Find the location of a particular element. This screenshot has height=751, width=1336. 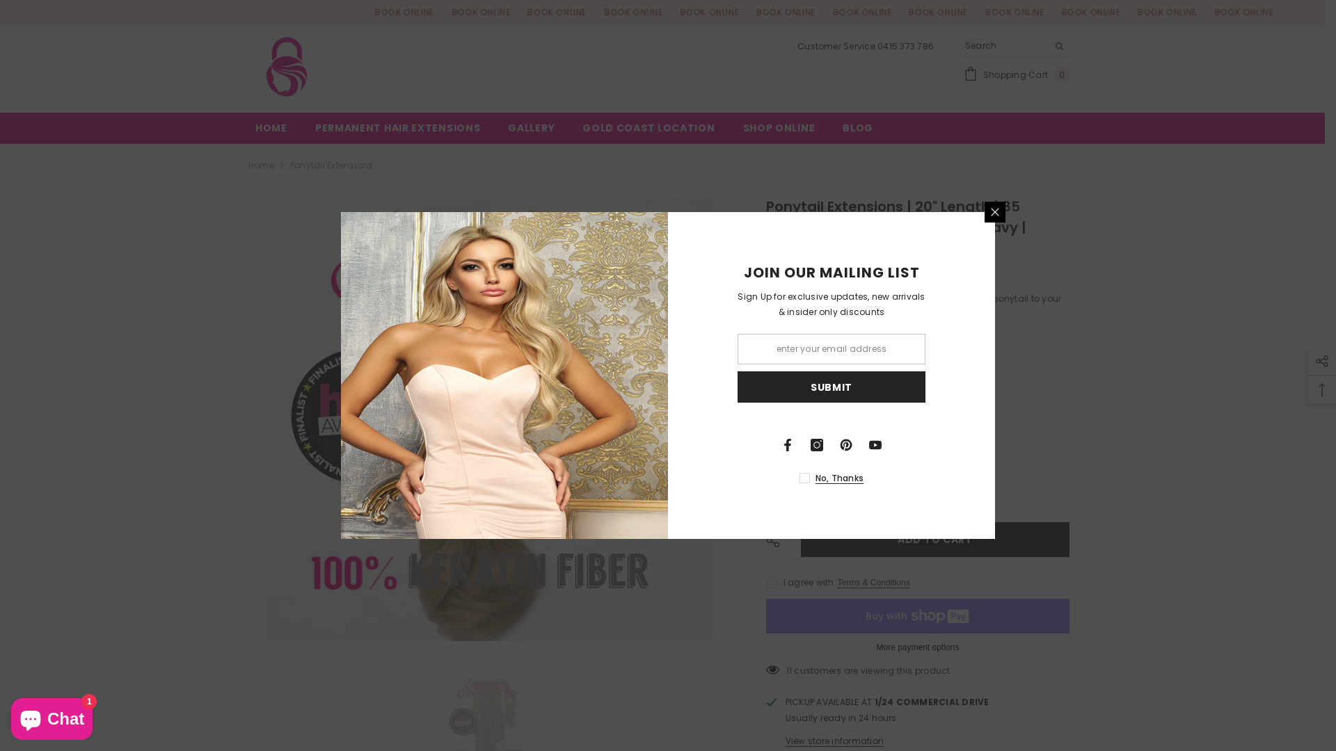

BOOK ONLINE is located at coordinates (1258, 13).